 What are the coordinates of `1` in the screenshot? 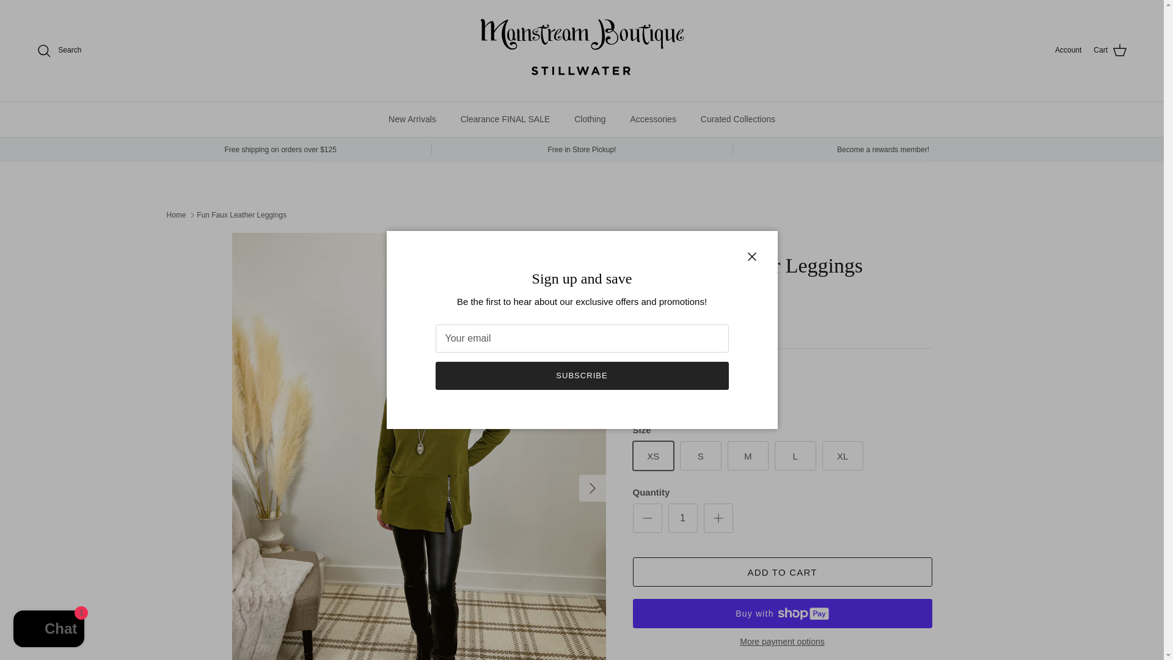 It's located at (683, 518).